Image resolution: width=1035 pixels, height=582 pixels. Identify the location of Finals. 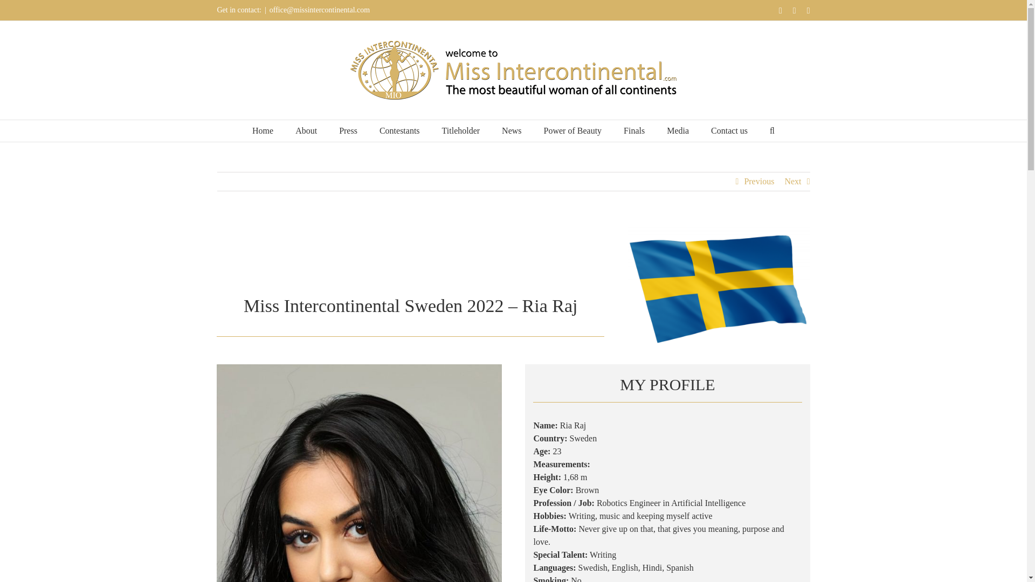
(634, 130).